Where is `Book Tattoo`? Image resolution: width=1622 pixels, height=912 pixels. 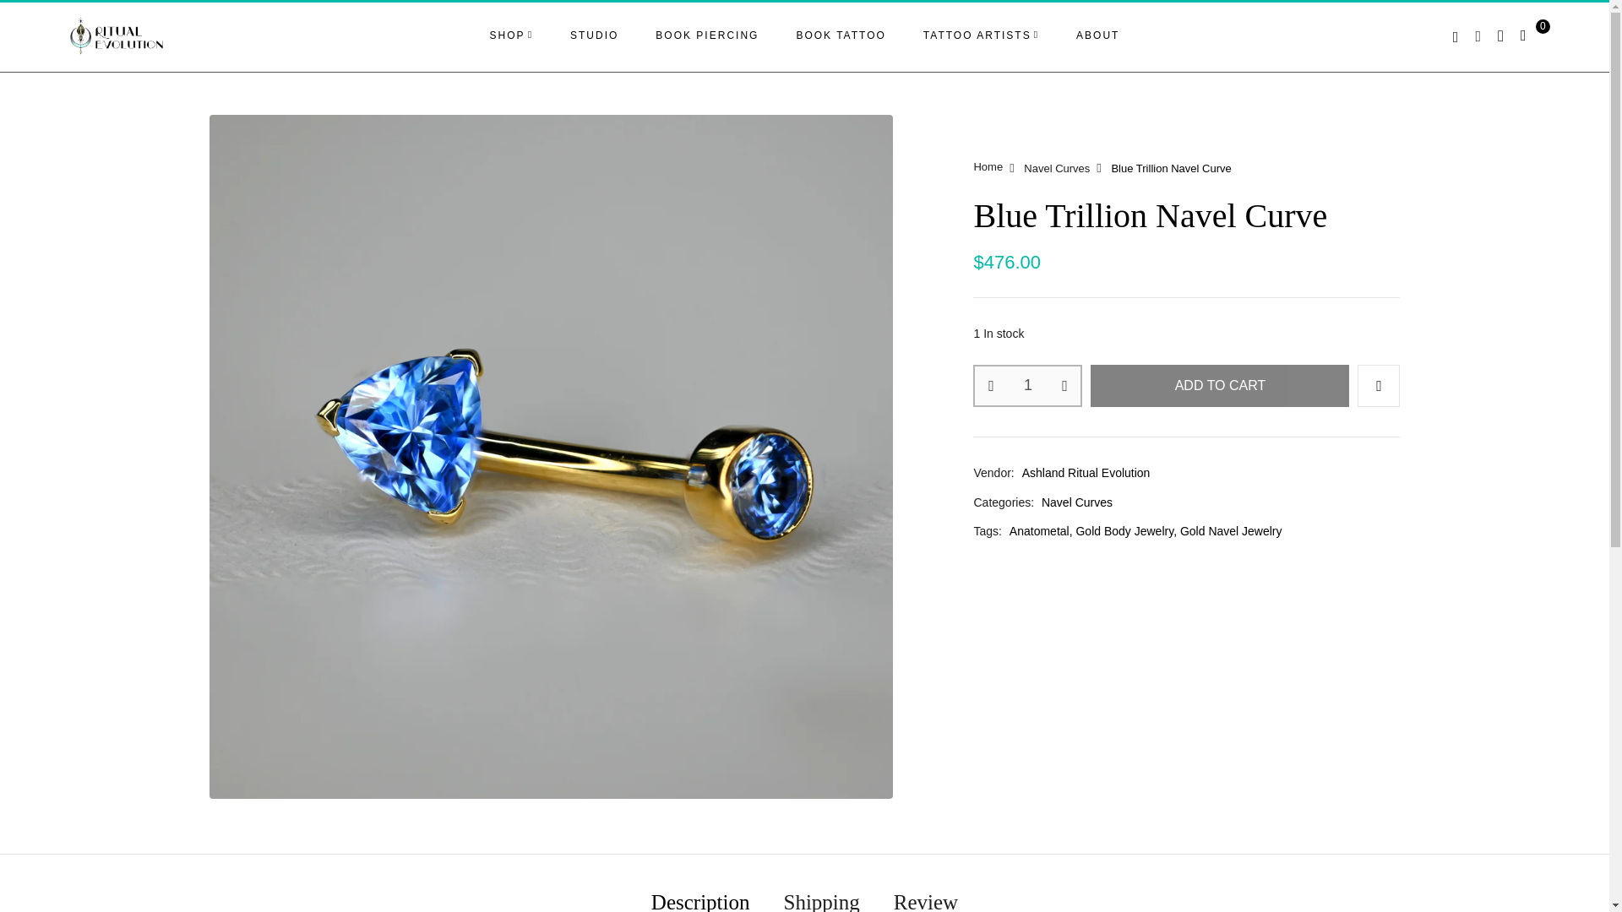 Book Tattoo is located at coordinates (841, 35).